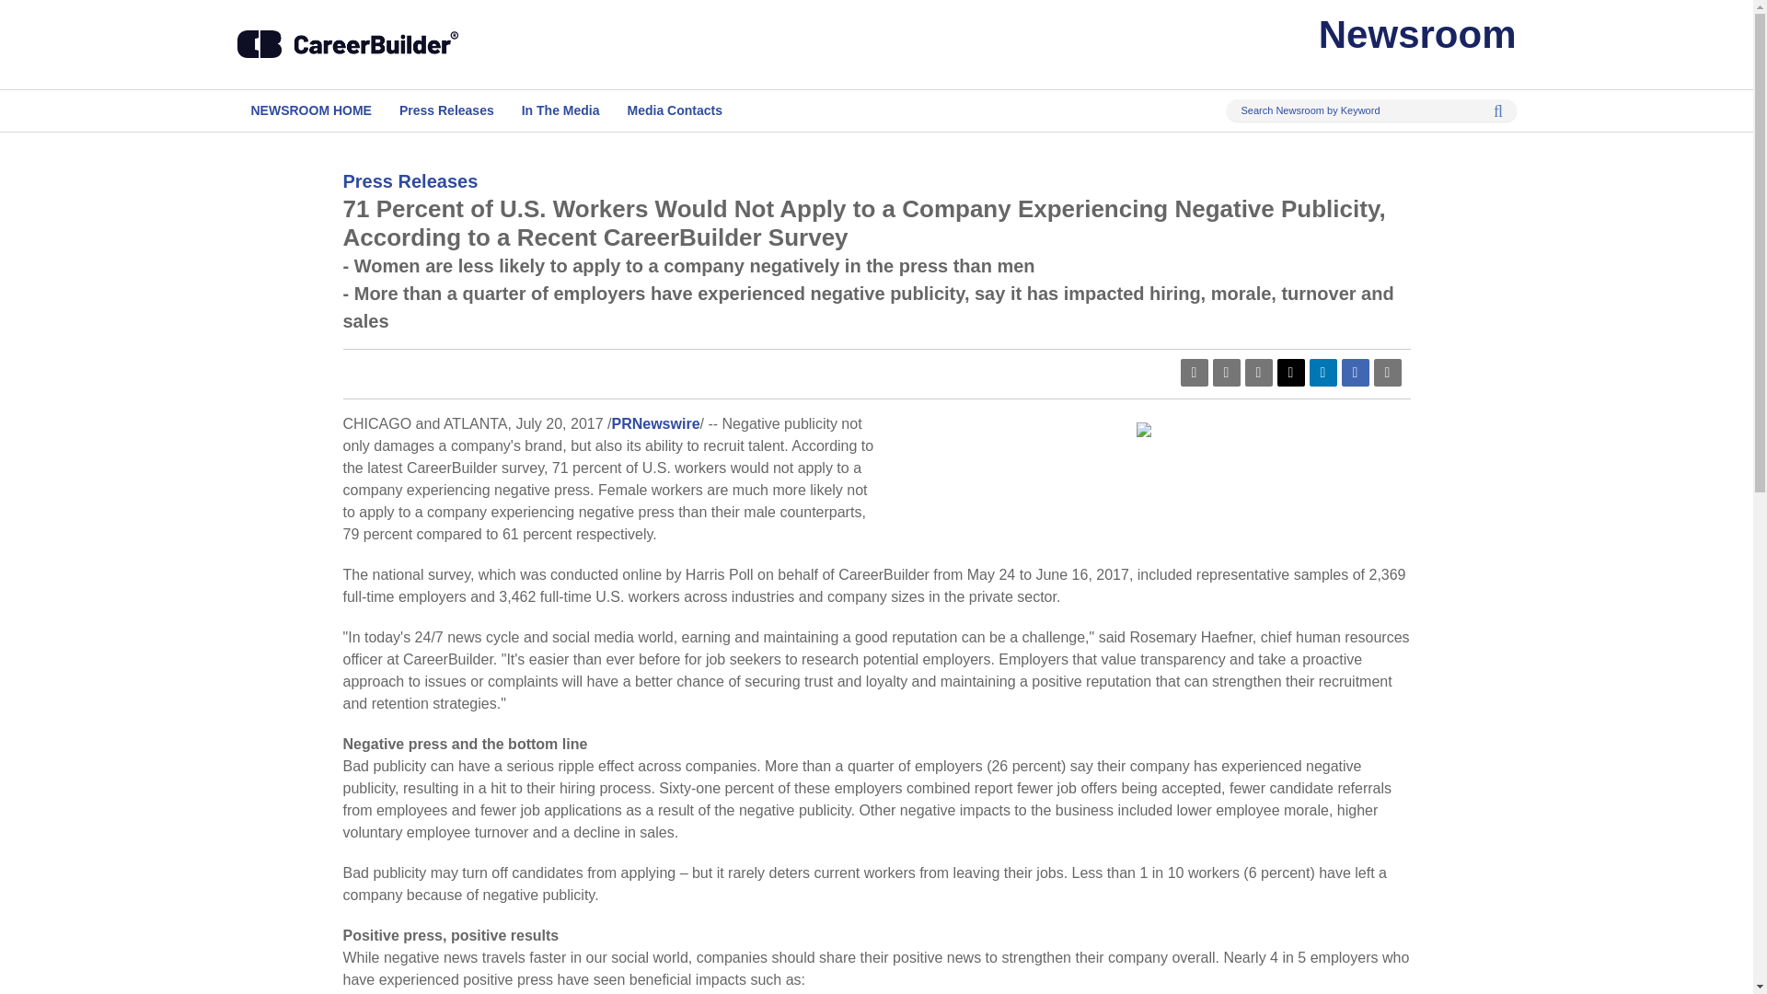 The image size is (1767, 994). I want to click on In The Media, so click(560, 110).